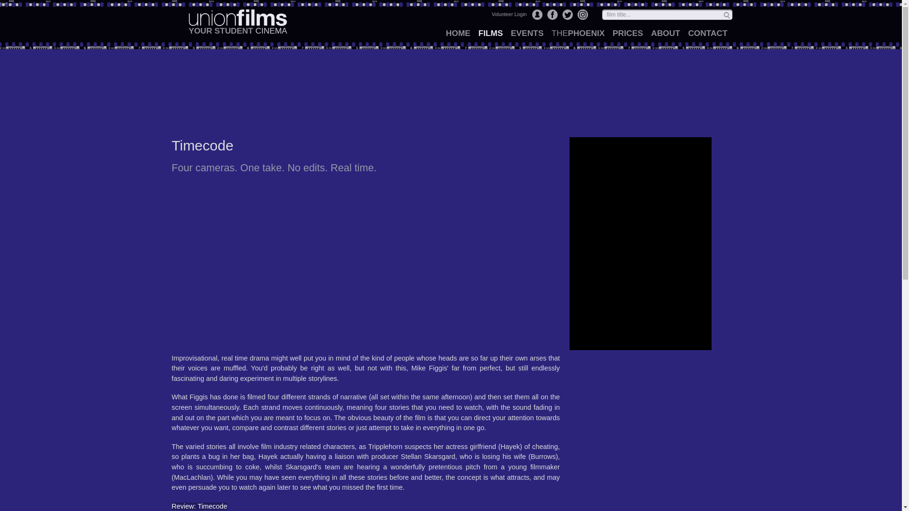 This screenshot has width=909, height=511. What do you see at coordinates (527, 33) in the screenshot?
I see `EVENTS` at bounding box center [527, 33].